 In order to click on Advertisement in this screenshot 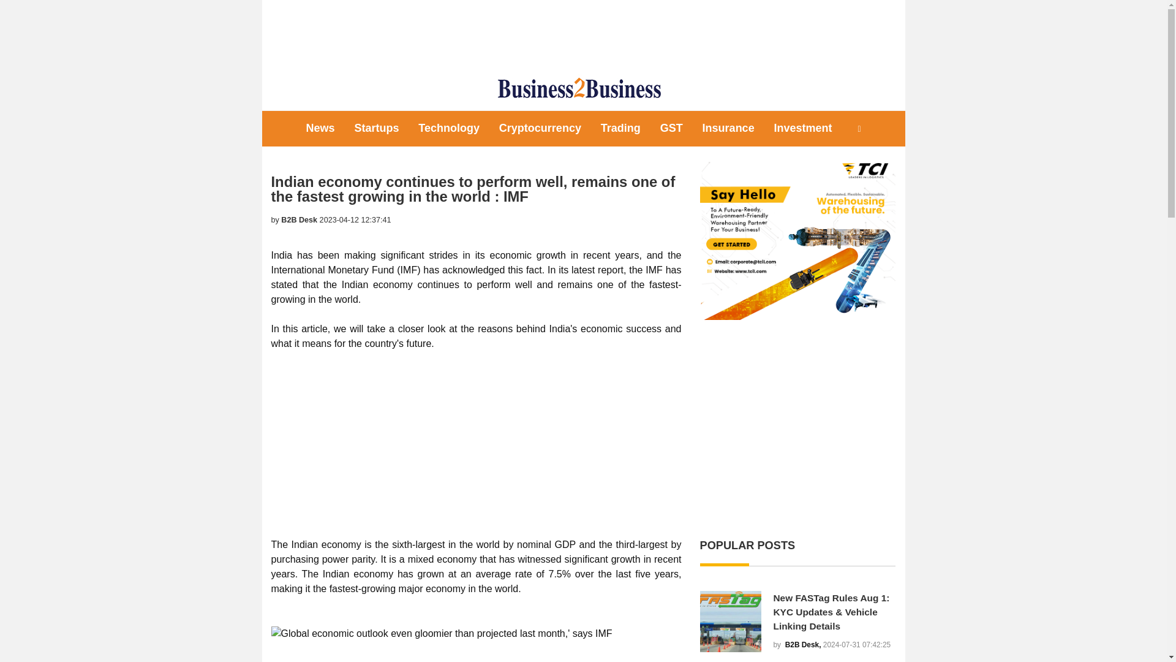, I will do `click(582, 33)`.